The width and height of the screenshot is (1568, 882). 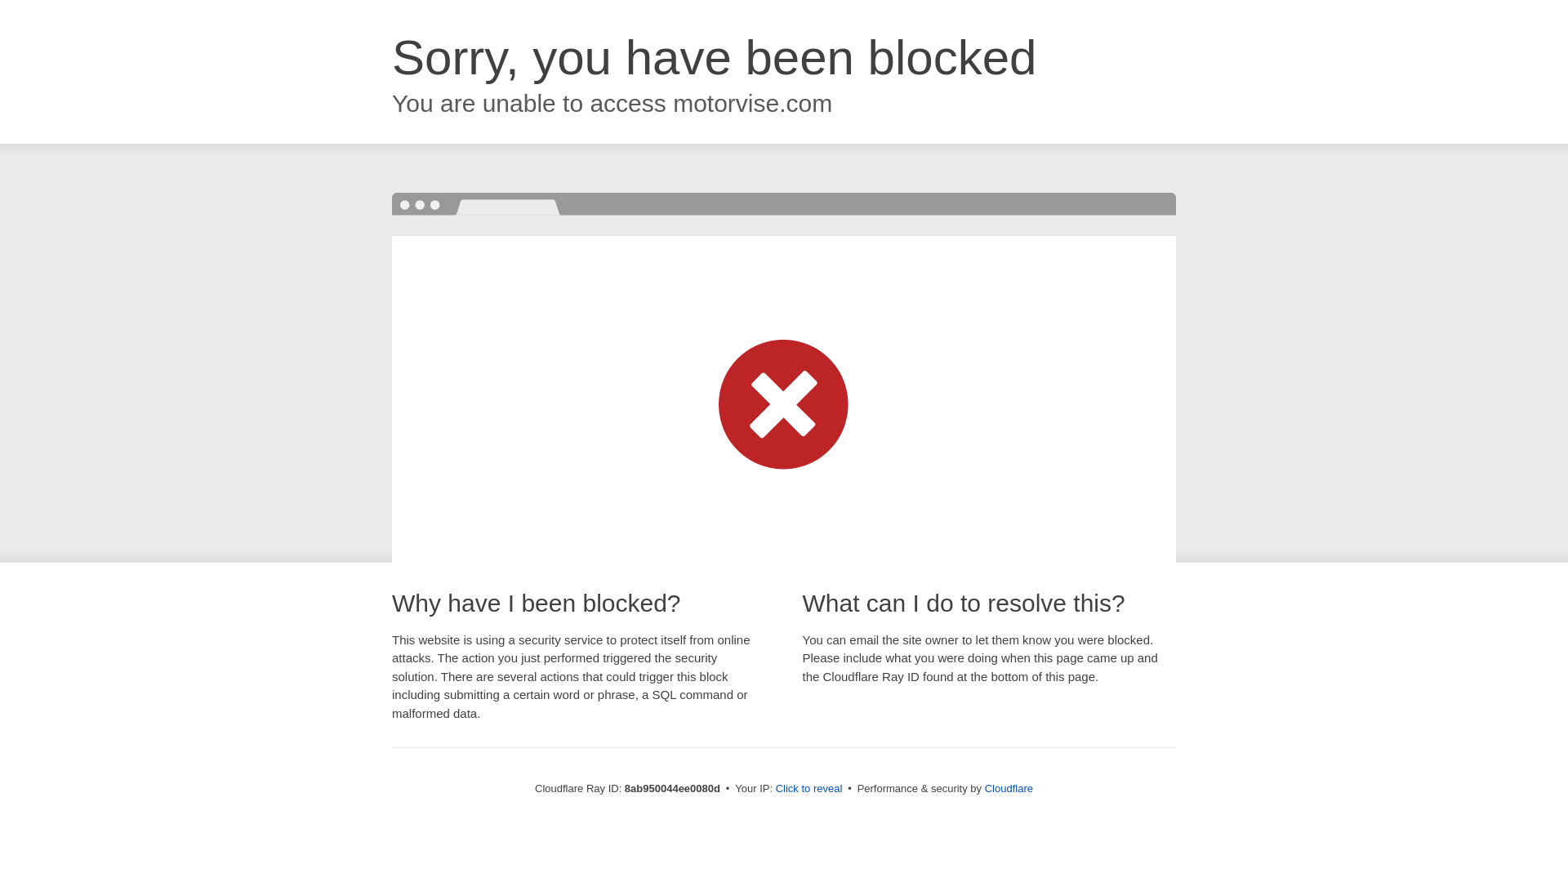 What do you see at coordinates (809, 789) in the screenshot?
I see `Click to reveal` at bounding box center [809, 789].